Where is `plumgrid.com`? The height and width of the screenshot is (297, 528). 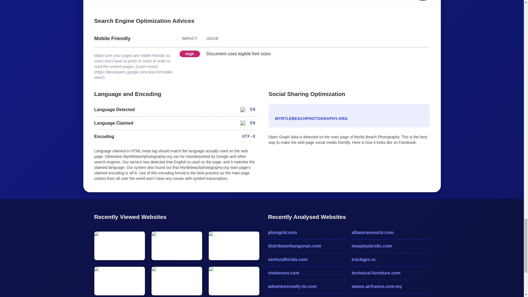
plumgrid.com is located at coordinates (307, 232).